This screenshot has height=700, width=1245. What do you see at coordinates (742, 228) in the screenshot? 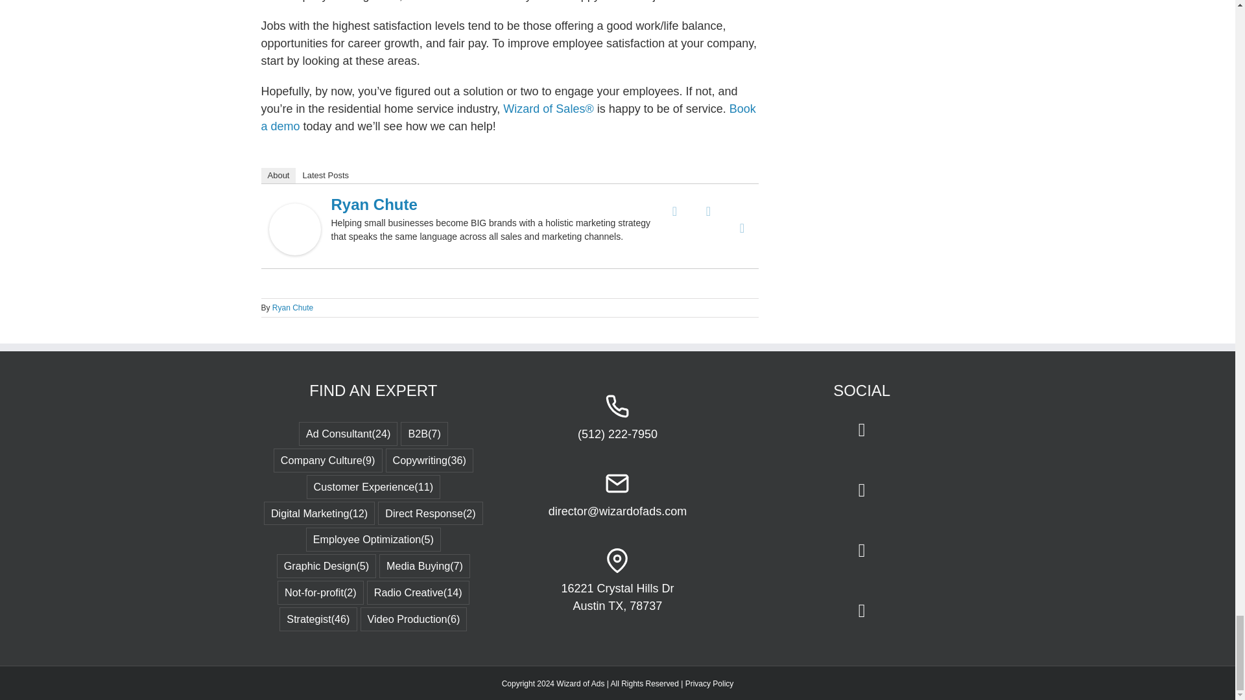
I see `Email` at bounding box center [742, 228].